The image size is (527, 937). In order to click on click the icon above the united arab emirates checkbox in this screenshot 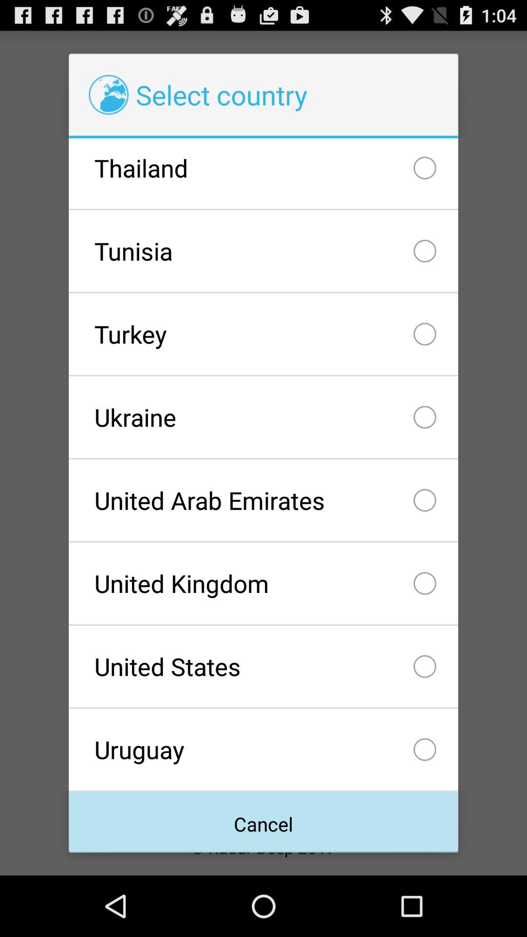, I will do `click(263, 417)`.